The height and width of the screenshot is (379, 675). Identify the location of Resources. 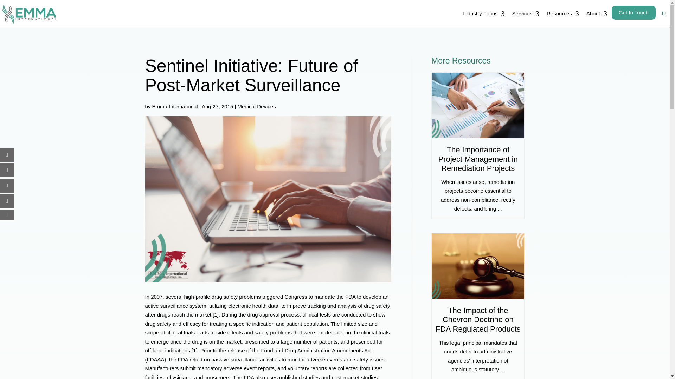
(561, 14).